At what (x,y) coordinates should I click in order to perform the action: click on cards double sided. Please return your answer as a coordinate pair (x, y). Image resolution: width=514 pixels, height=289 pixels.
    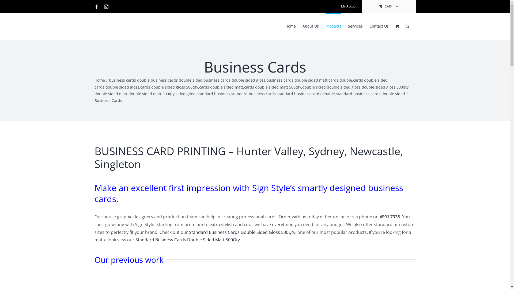
    Looking at the image, I should click on (370, 80).